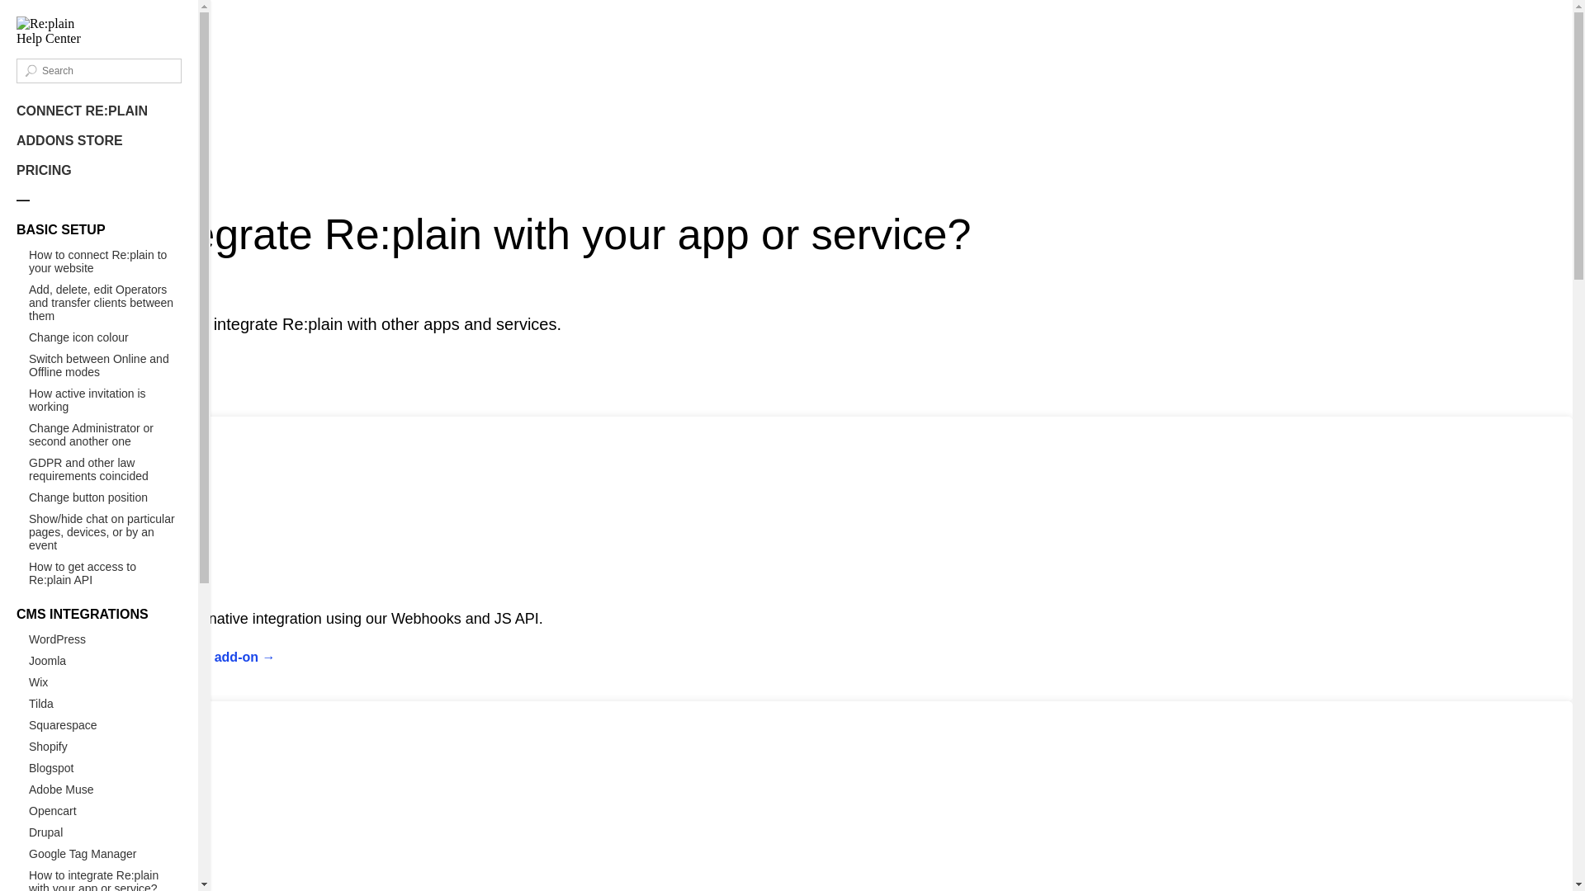  I want to click on WordPress, so click(106, 639).